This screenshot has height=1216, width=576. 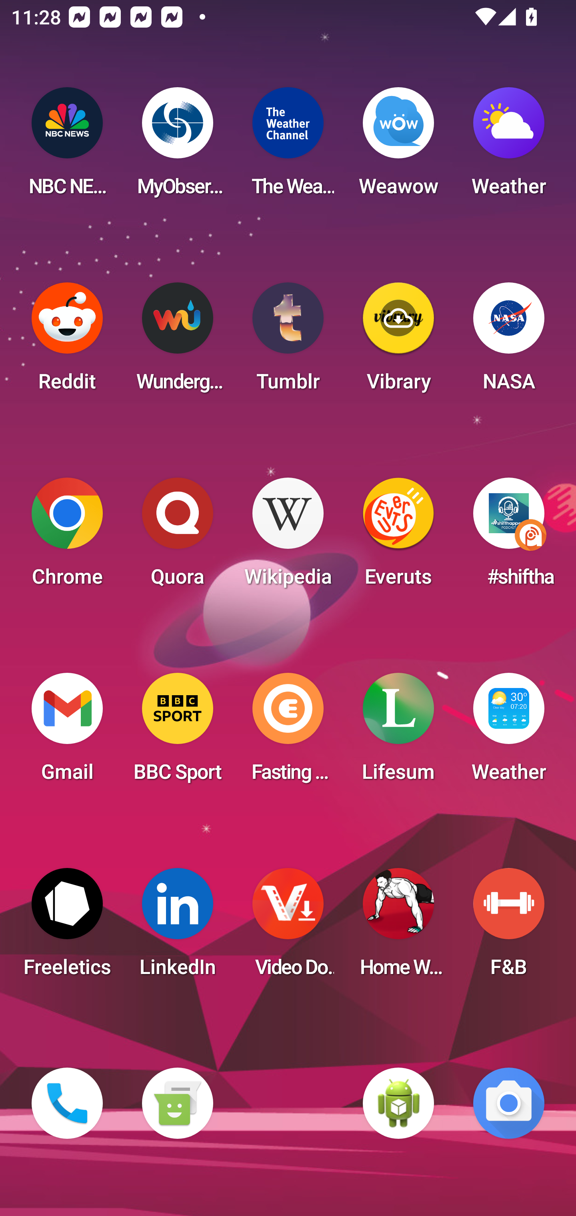 What do you see at coordinates (398, 927) in the screenshot?
I see `Home Workout` at bounding box center [398, 927].